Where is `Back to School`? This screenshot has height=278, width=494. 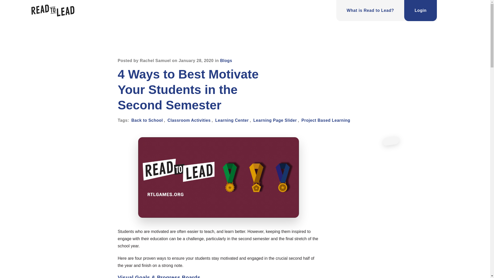 Back to School is located at coordinates (147, 120).